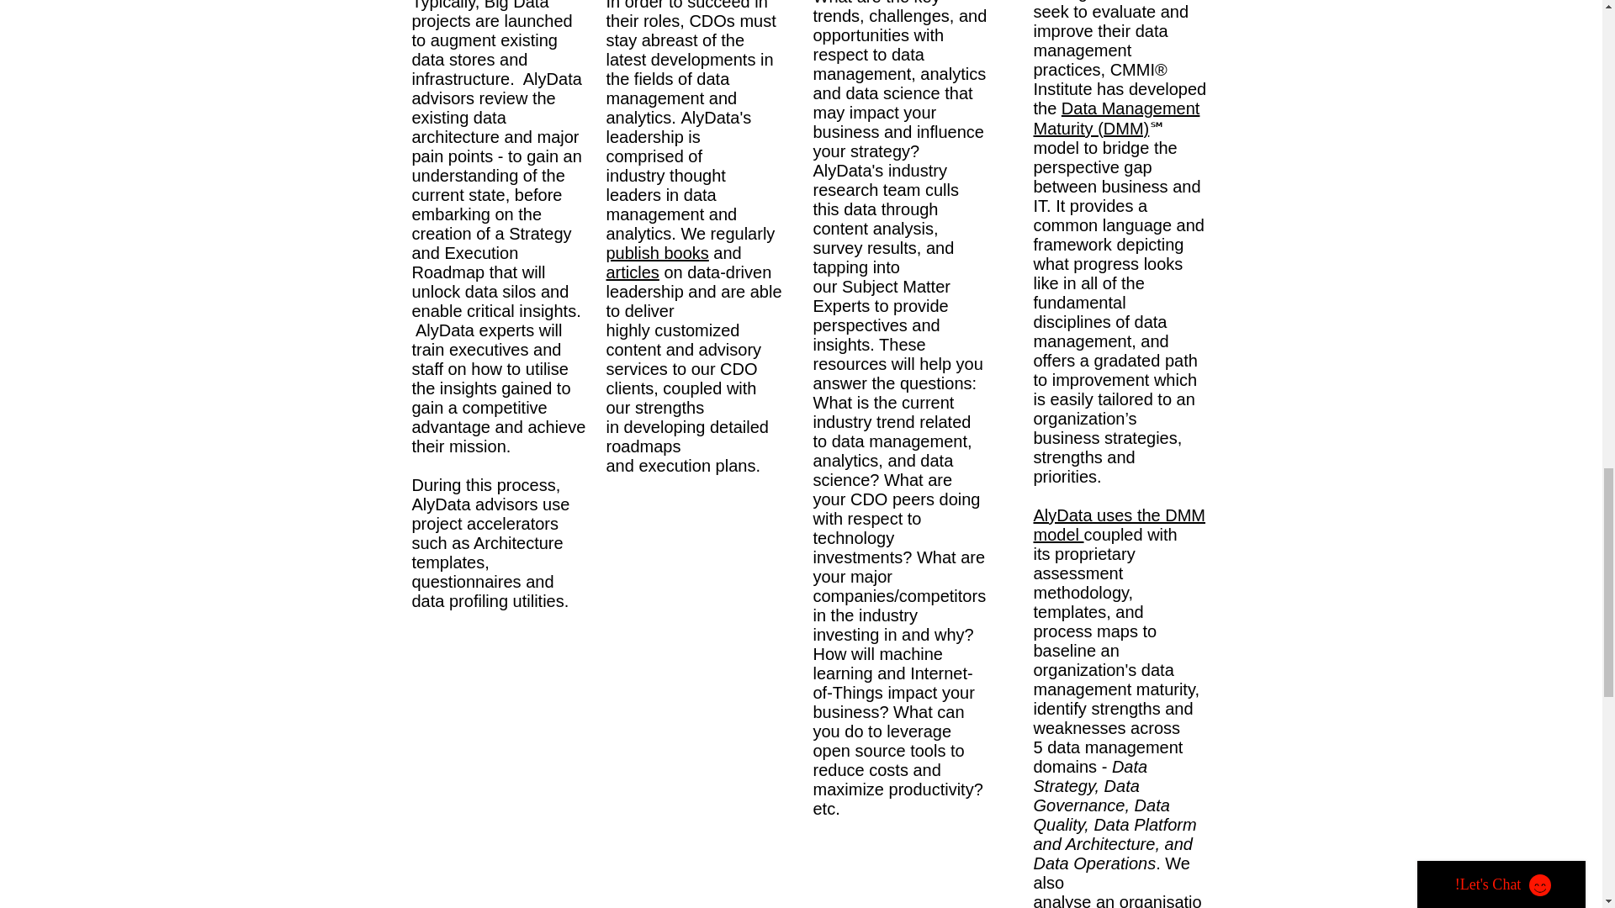  I want to click on publish books, so click(657, 253).